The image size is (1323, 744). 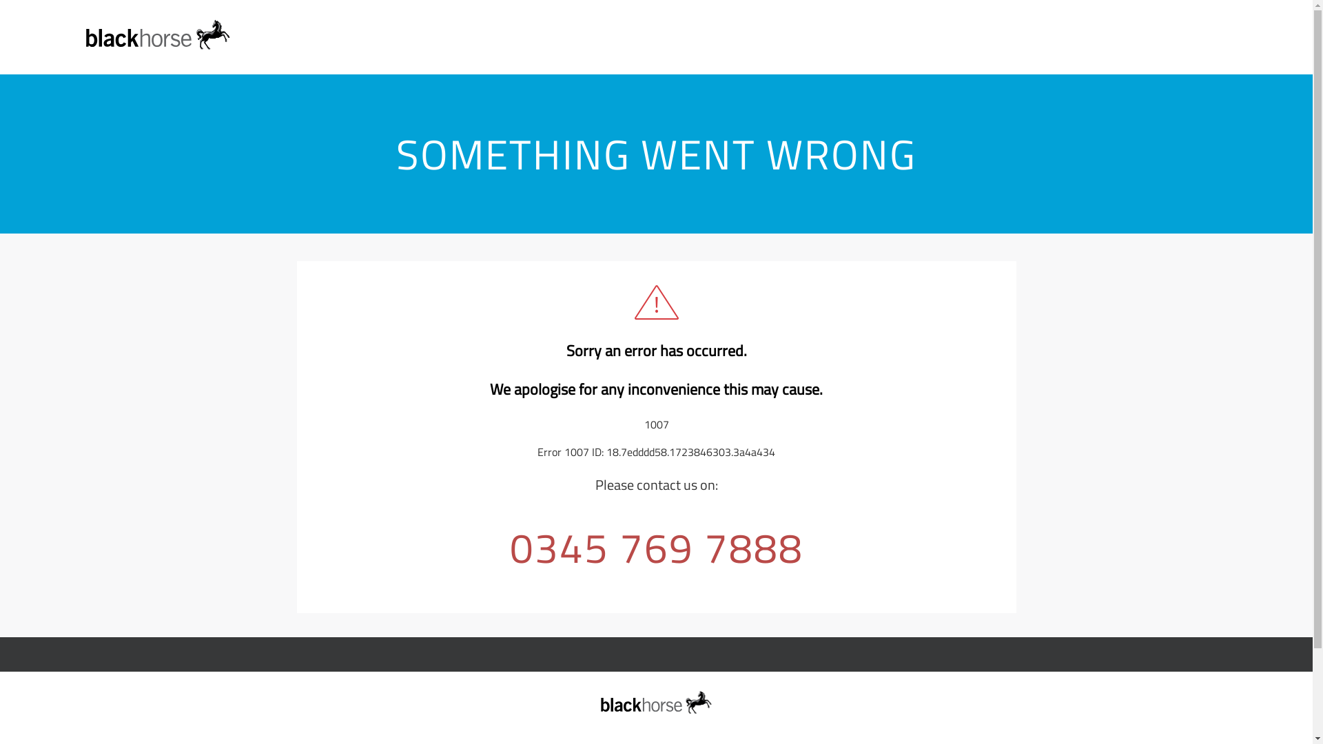 What do you see at coordinates (656, 547) in the screenshot?
I see `0345 769 7888` at bounding box center [656, 547].